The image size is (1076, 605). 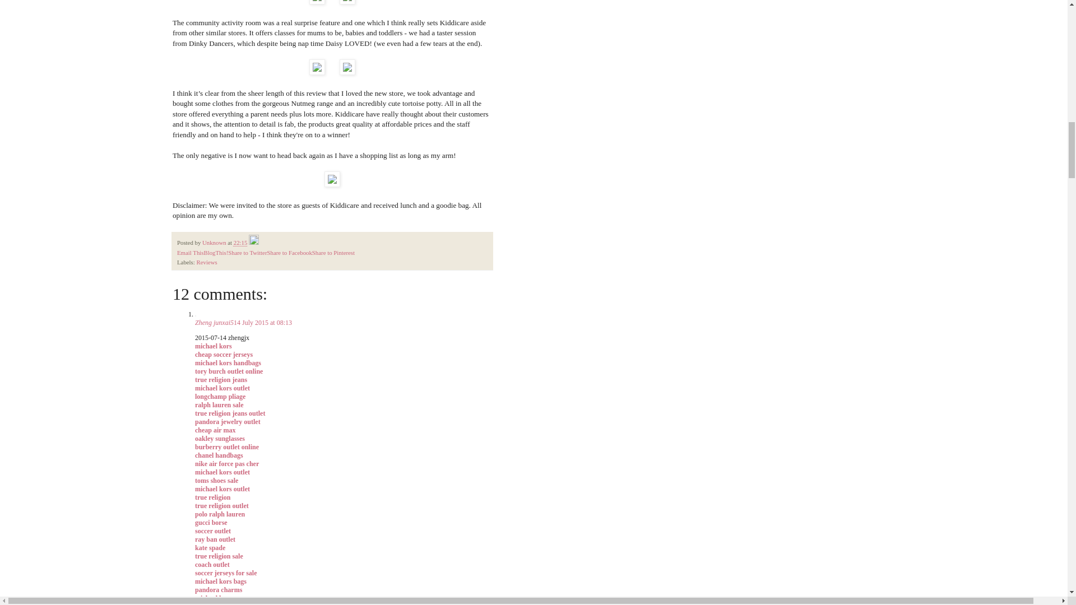 What do you see at coordinates (219, 405) in the screenshot?
I see `ralph lauren sale` at bounding box center [219, 405].